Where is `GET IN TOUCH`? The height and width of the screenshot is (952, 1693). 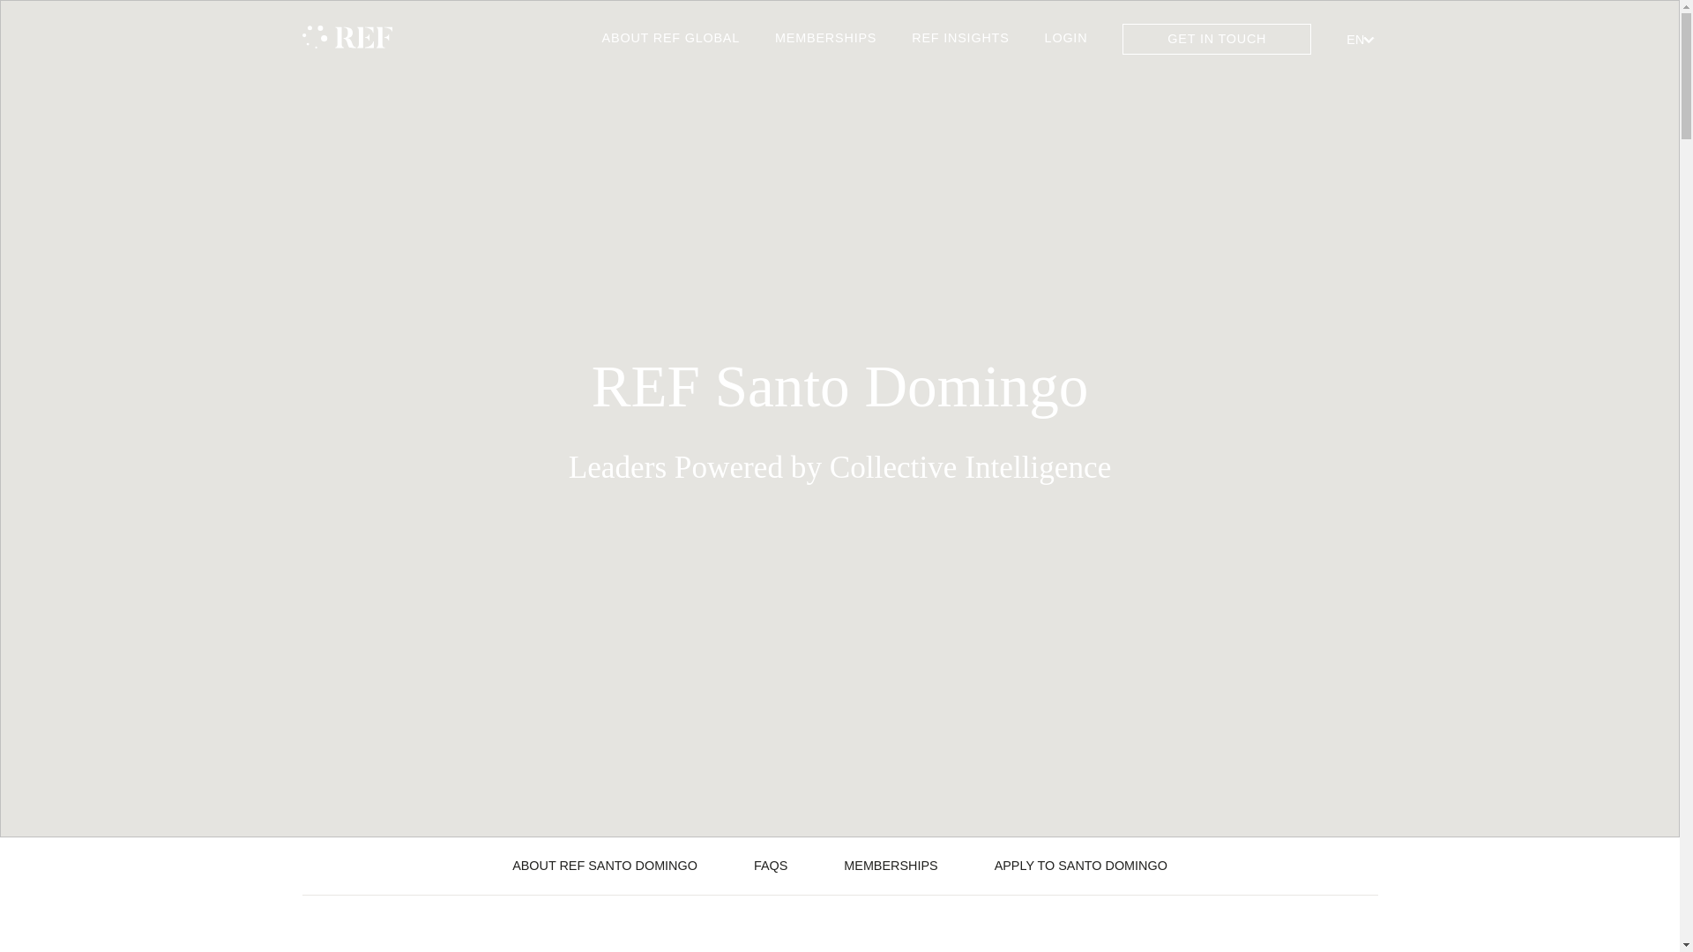 GET IN TOUCH is located at coordinates (1217, 39).